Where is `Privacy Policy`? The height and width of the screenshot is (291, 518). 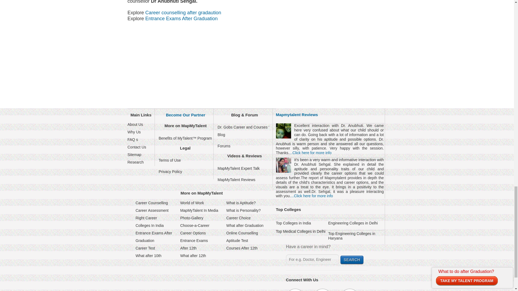 Privacy Policy is located at coordinates (170, 171).